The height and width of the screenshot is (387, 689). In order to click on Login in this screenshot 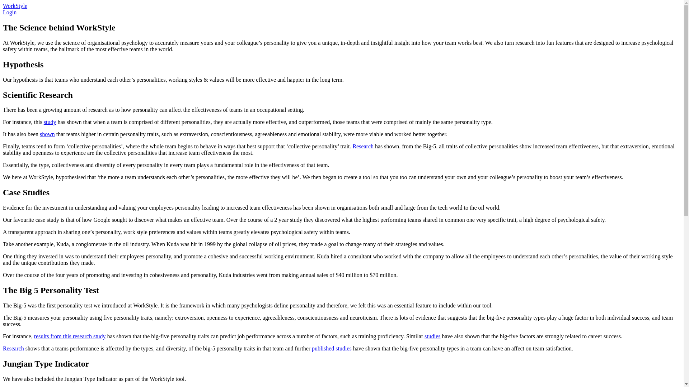, I will do `click(9, 12)`.